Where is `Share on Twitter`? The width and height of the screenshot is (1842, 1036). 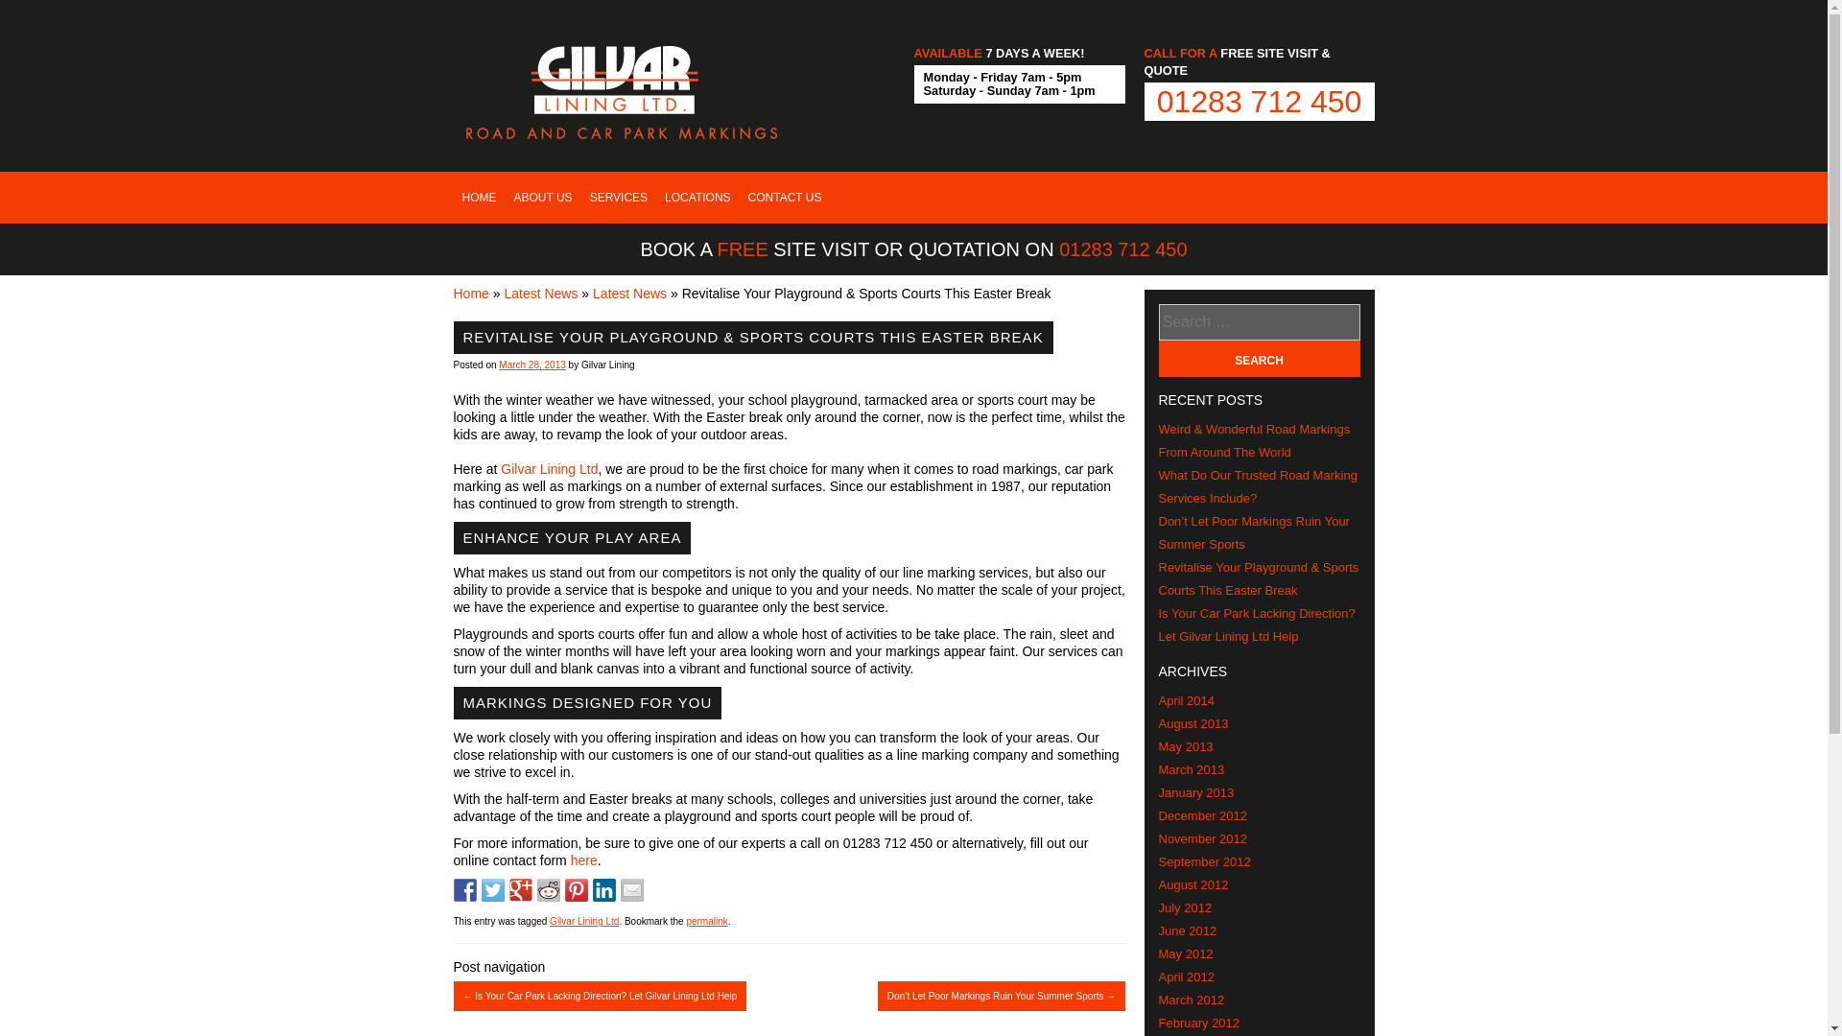 Share on Twitter is located at coordinates (493, 889).